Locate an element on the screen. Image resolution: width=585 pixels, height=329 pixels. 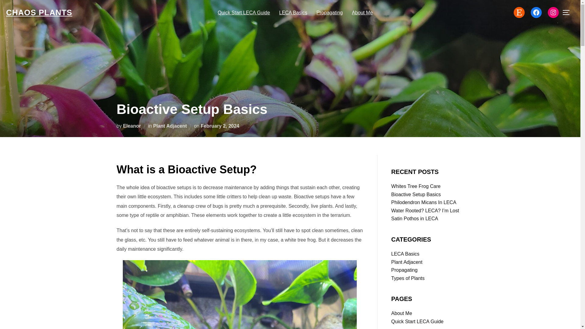
February 2, 2024 is located at coordinates (220, 126).